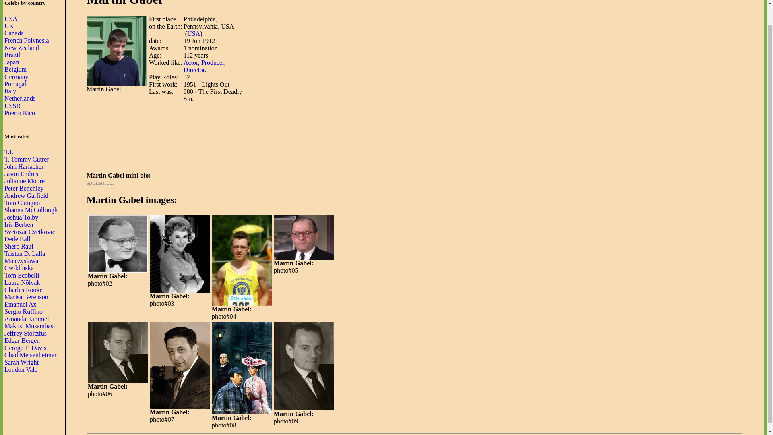 The height and width of the screenshot is (435, 773). Describe the element at coordinates (21, 217) in the screenshot. I see `Joshua Tolby` at that location.